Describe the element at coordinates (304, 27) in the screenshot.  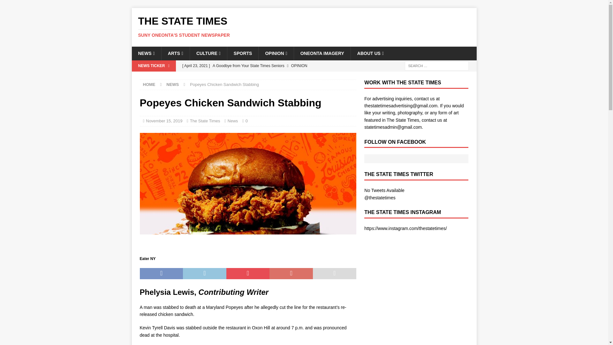
I see `NEWS` at that location.